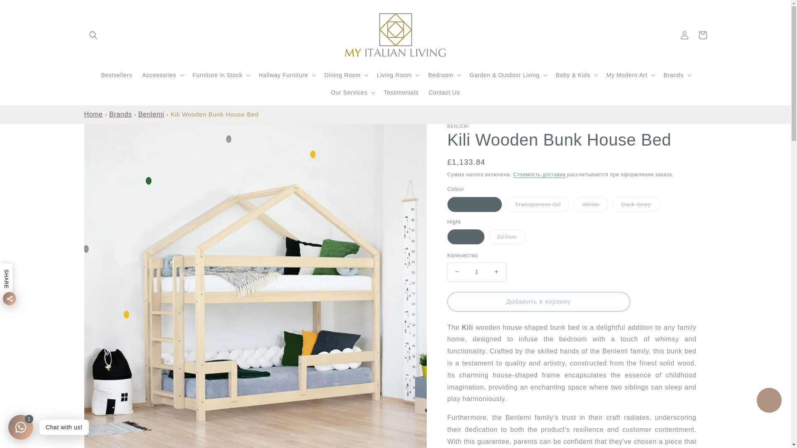 This screenshot has width=797, height=448. I want to click on Home, so click(93, 114).